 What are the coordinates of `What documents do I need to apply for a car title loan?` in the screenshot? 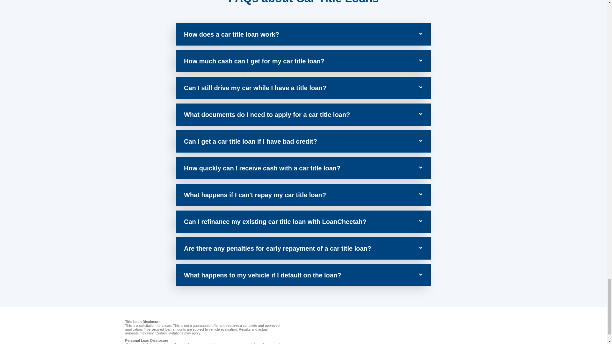 It's located at (267, 115).